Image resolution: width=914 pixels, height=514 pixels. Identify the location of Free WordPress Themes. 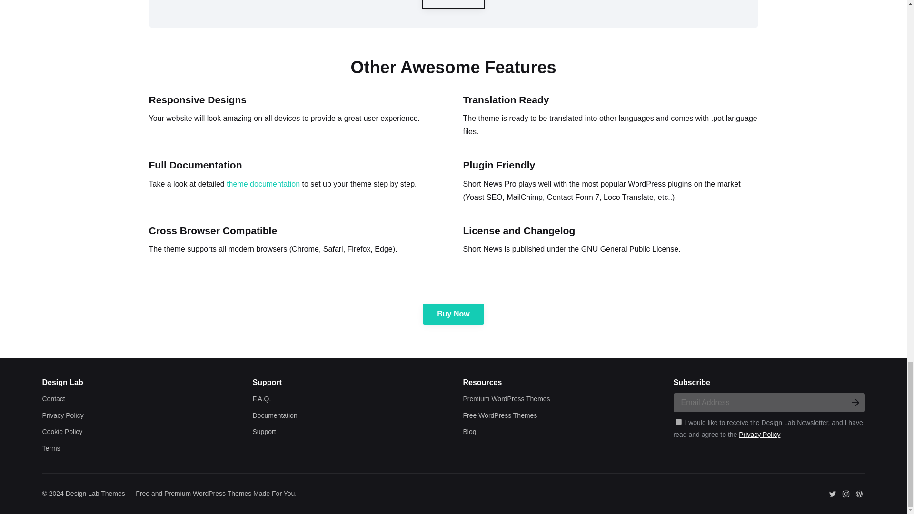
(500, 415).